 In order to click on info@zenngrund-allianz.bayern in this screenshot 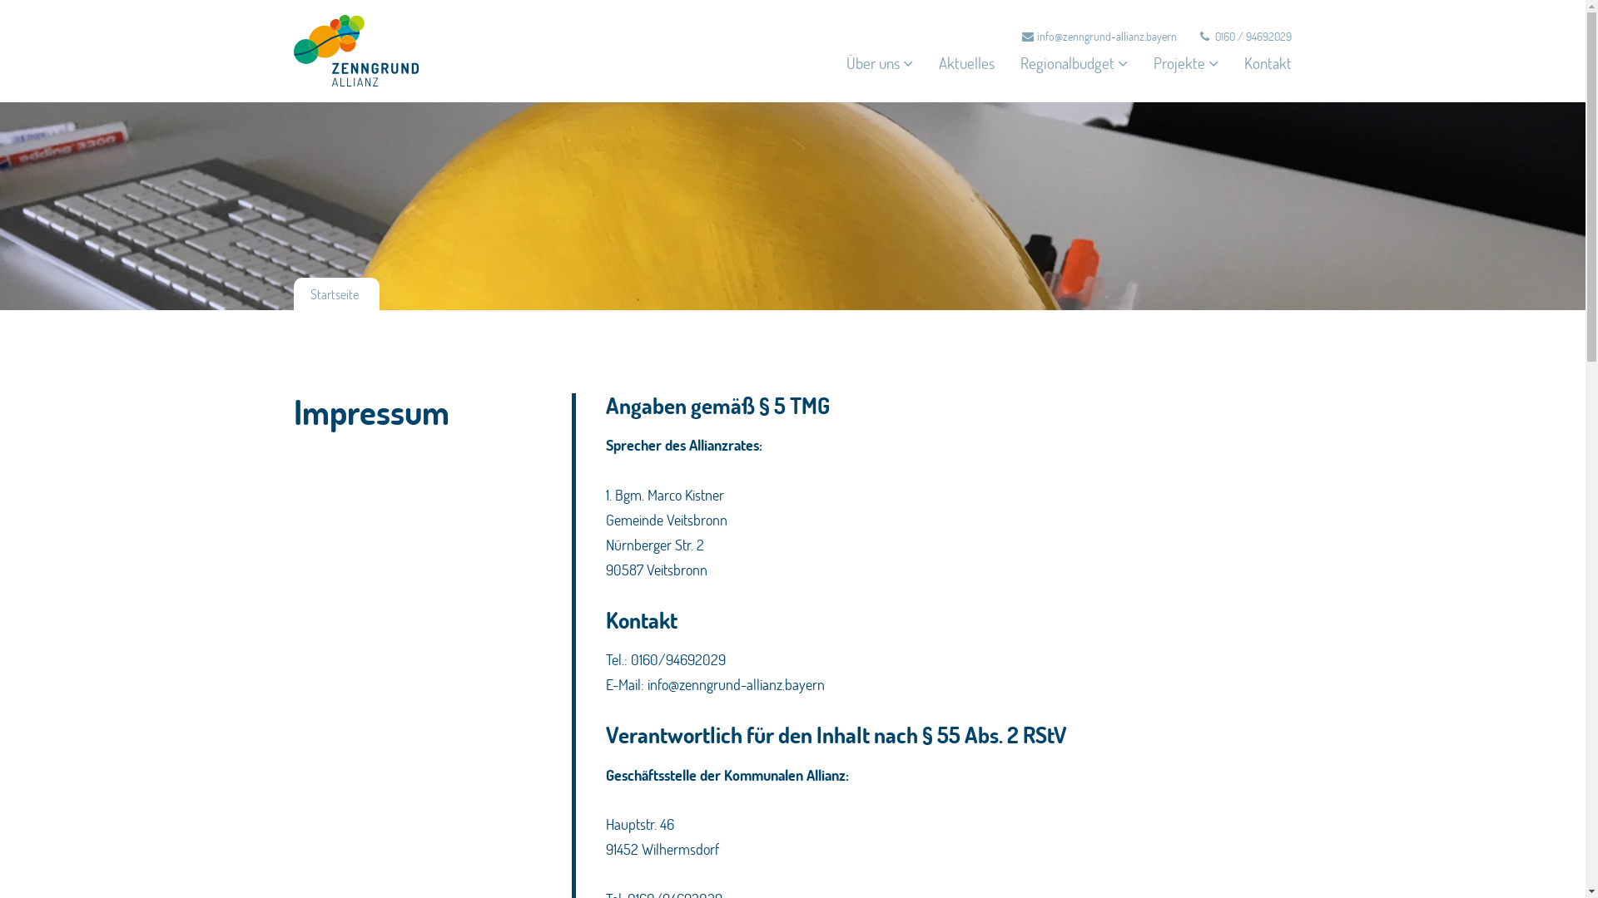, I will do `click(1099, 37)`.